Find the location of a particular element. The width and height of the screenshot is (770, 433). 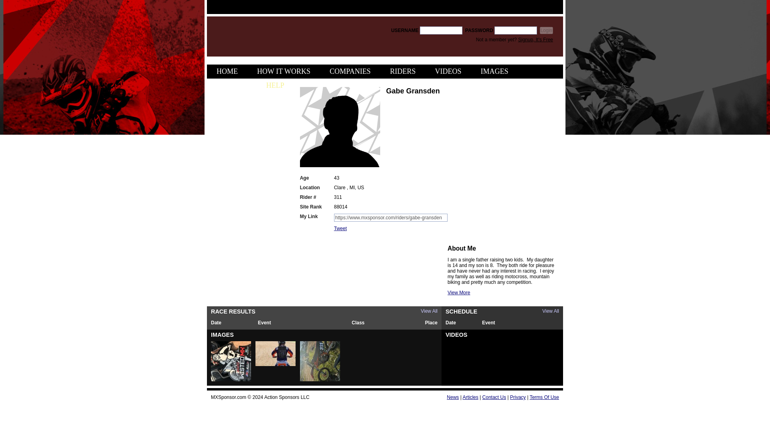

HELP is located at coordinates (275, 85).